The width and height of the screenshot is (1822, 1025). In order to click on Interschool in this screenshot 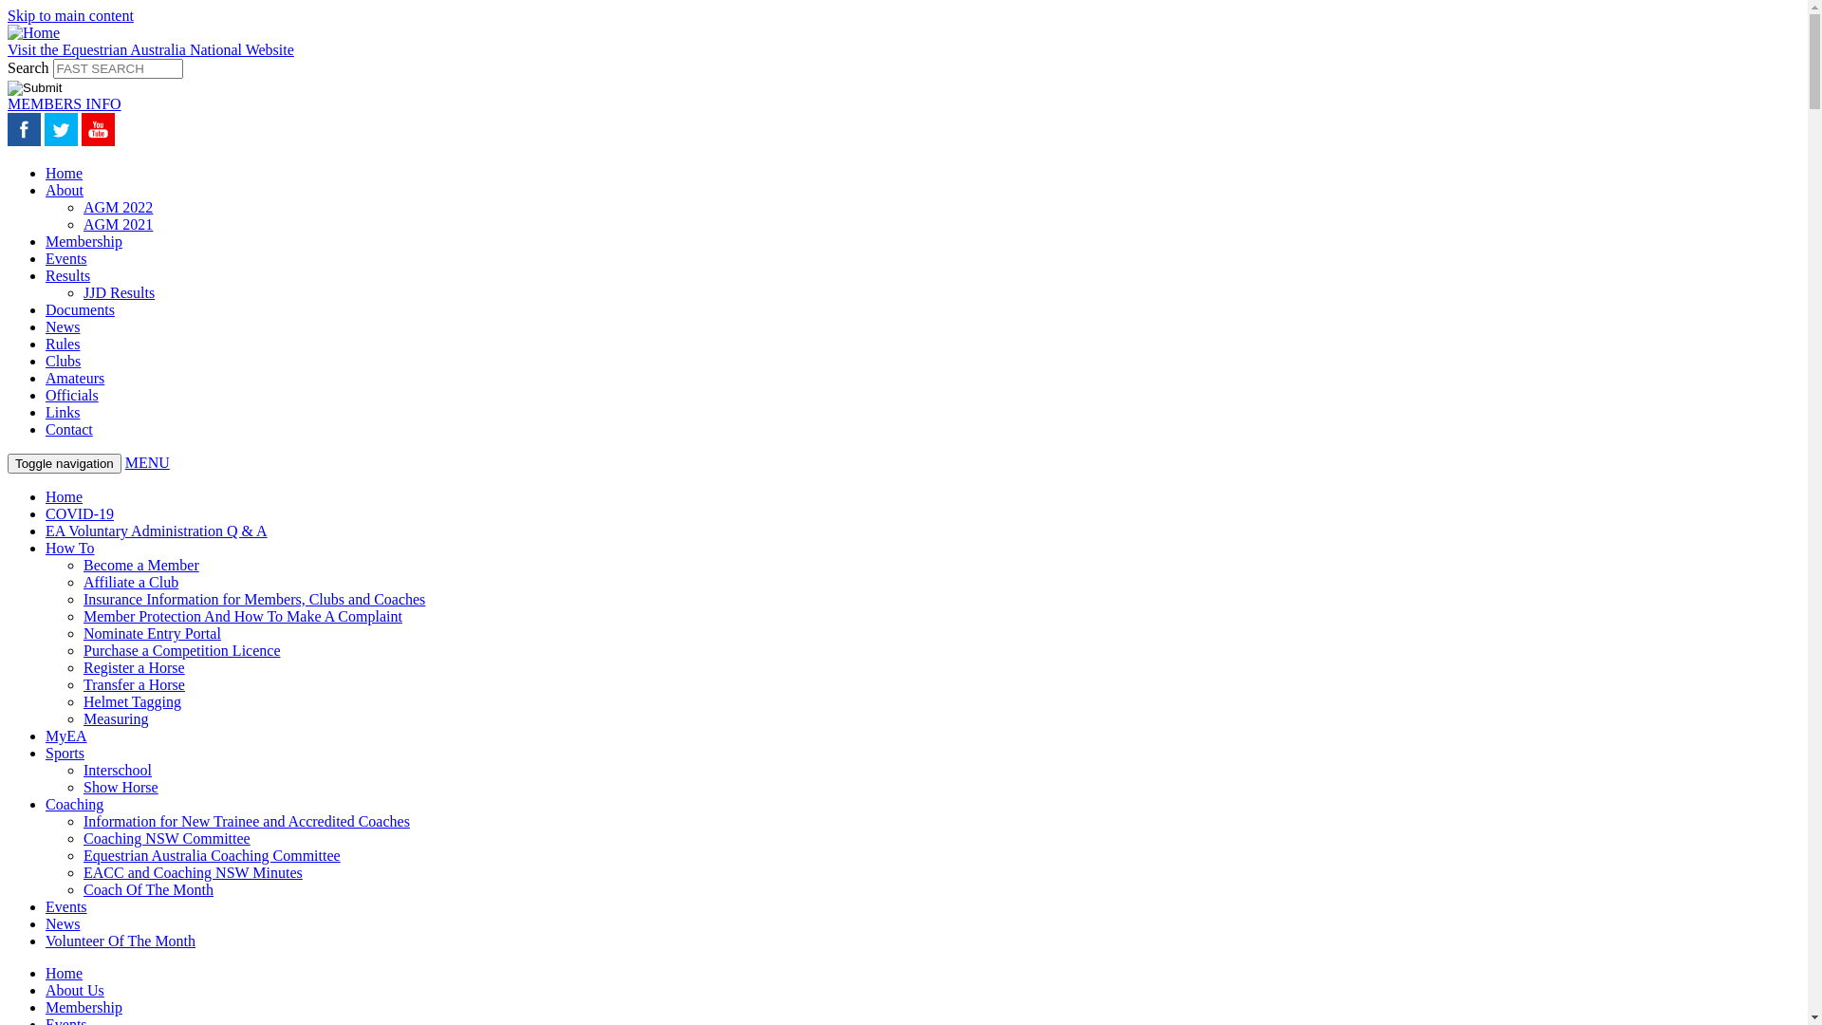, I will do `click(118, 771)`.